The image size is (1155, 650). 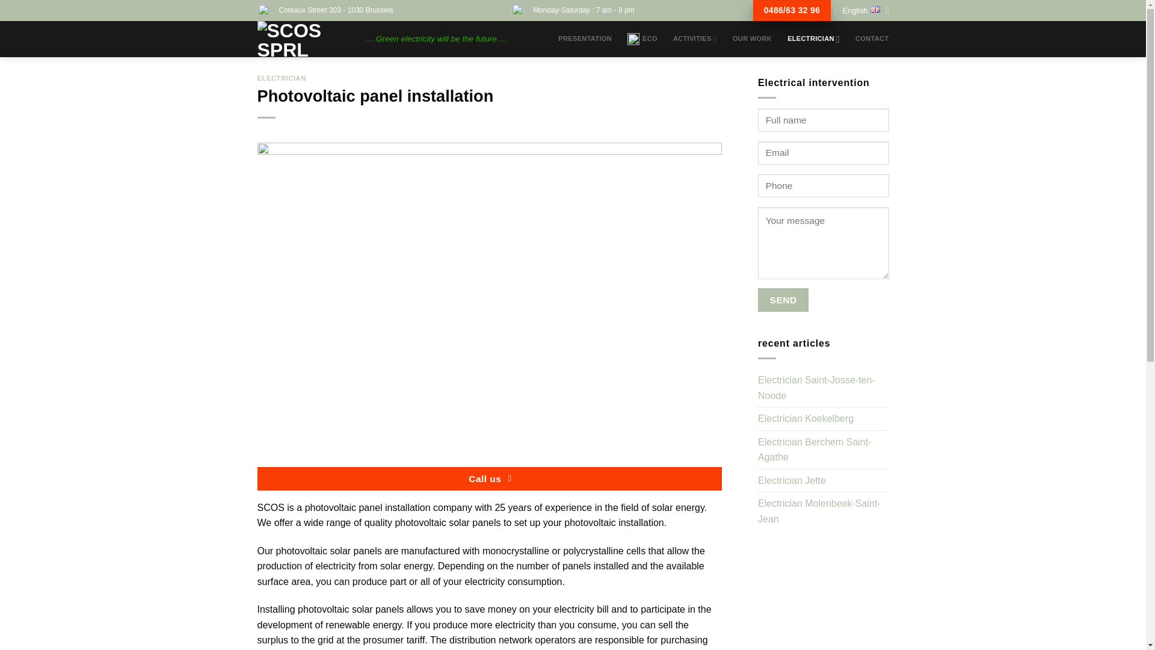 What do you see at coordinates (813, 40) in the screenshot?
I see `ELECTRICIAN` at bounding box center [813, 40].